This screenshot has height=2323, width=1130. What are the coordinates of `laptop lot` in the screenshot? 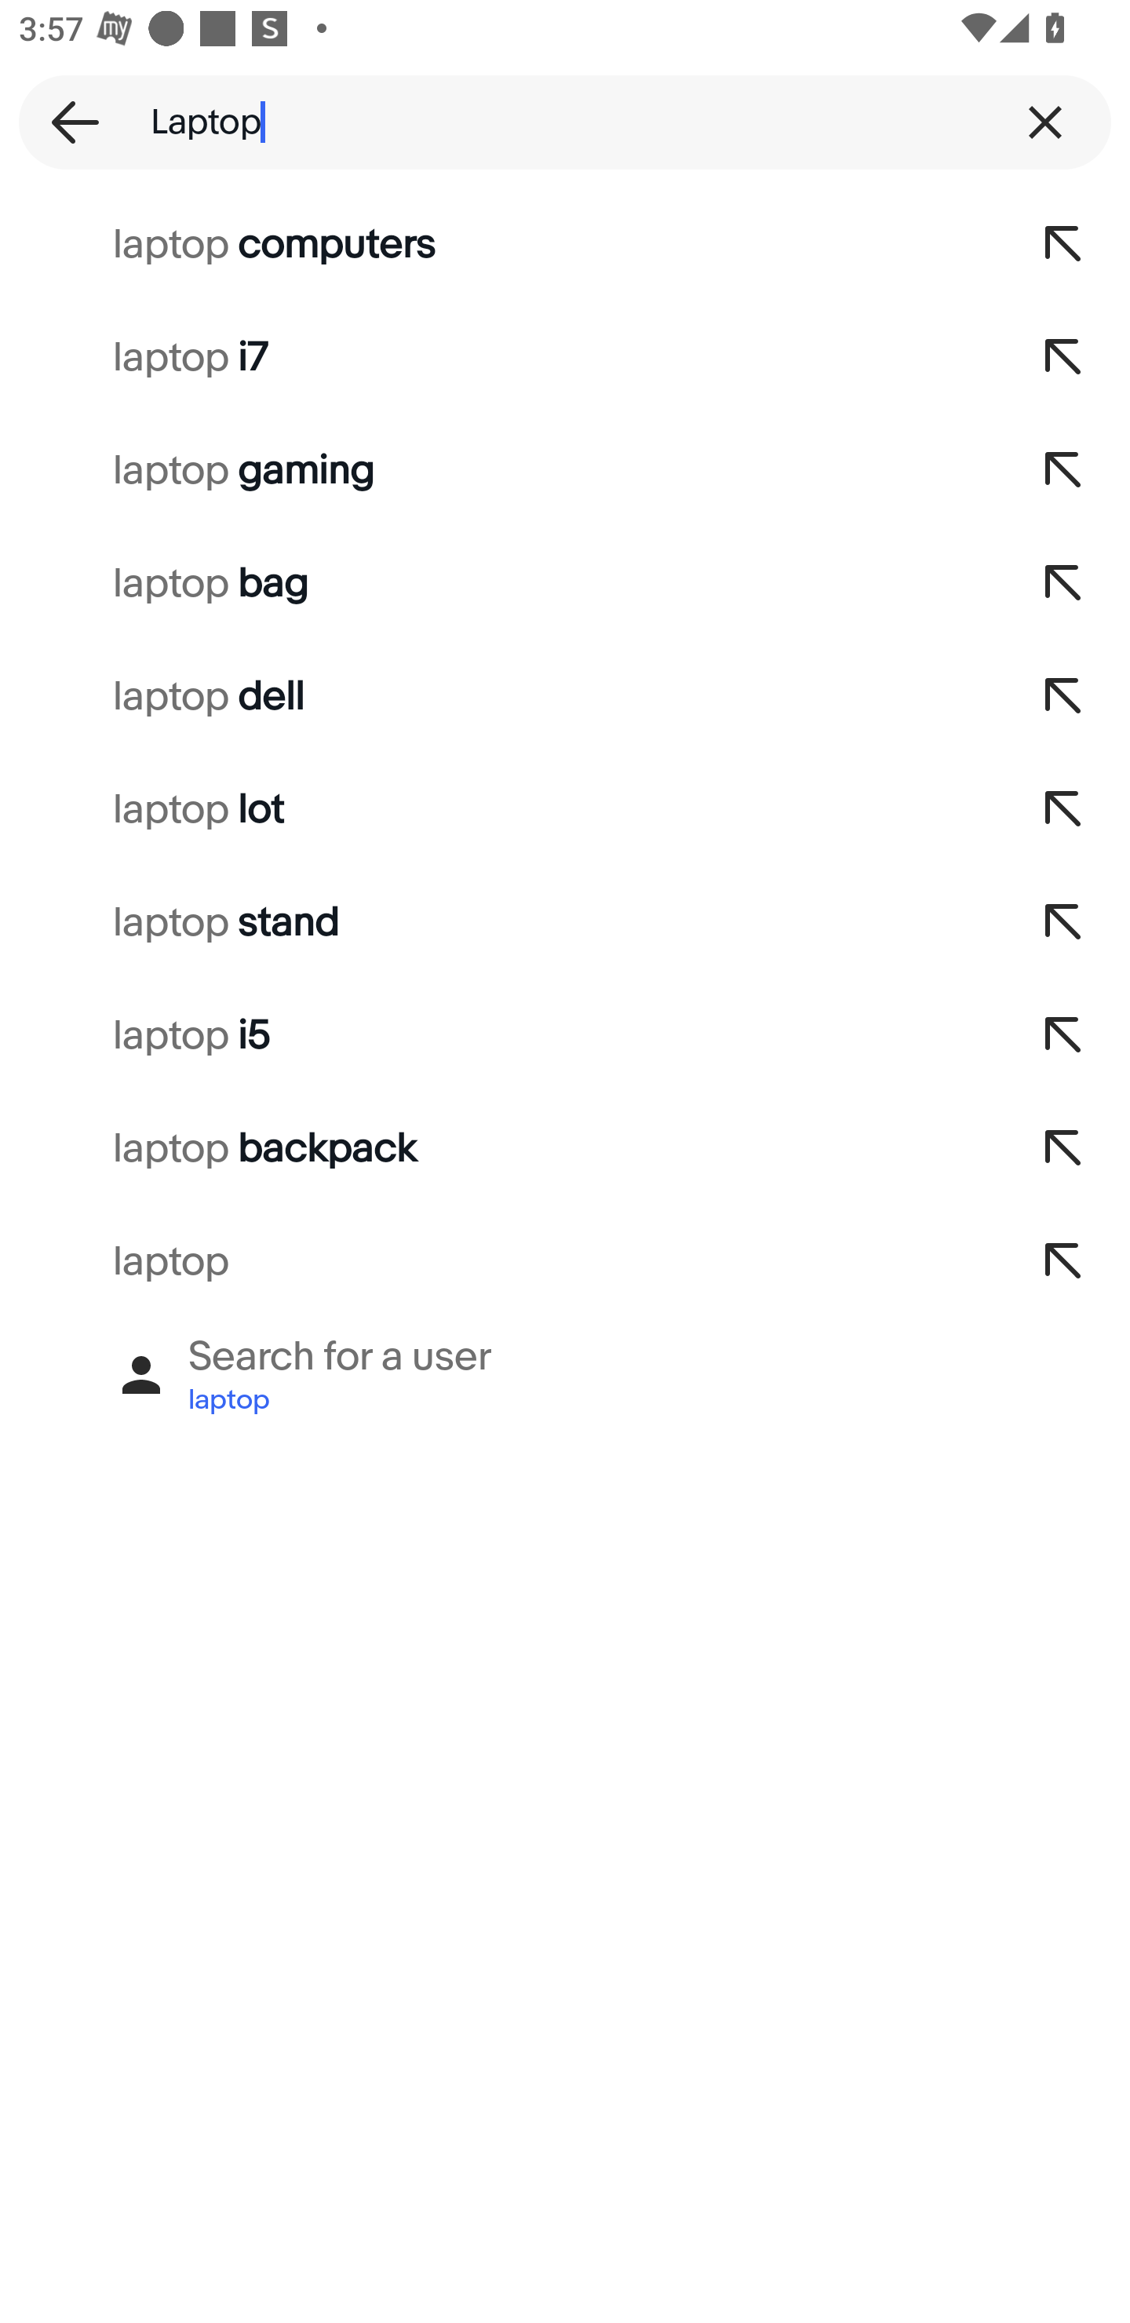 It's located at (499, 810).